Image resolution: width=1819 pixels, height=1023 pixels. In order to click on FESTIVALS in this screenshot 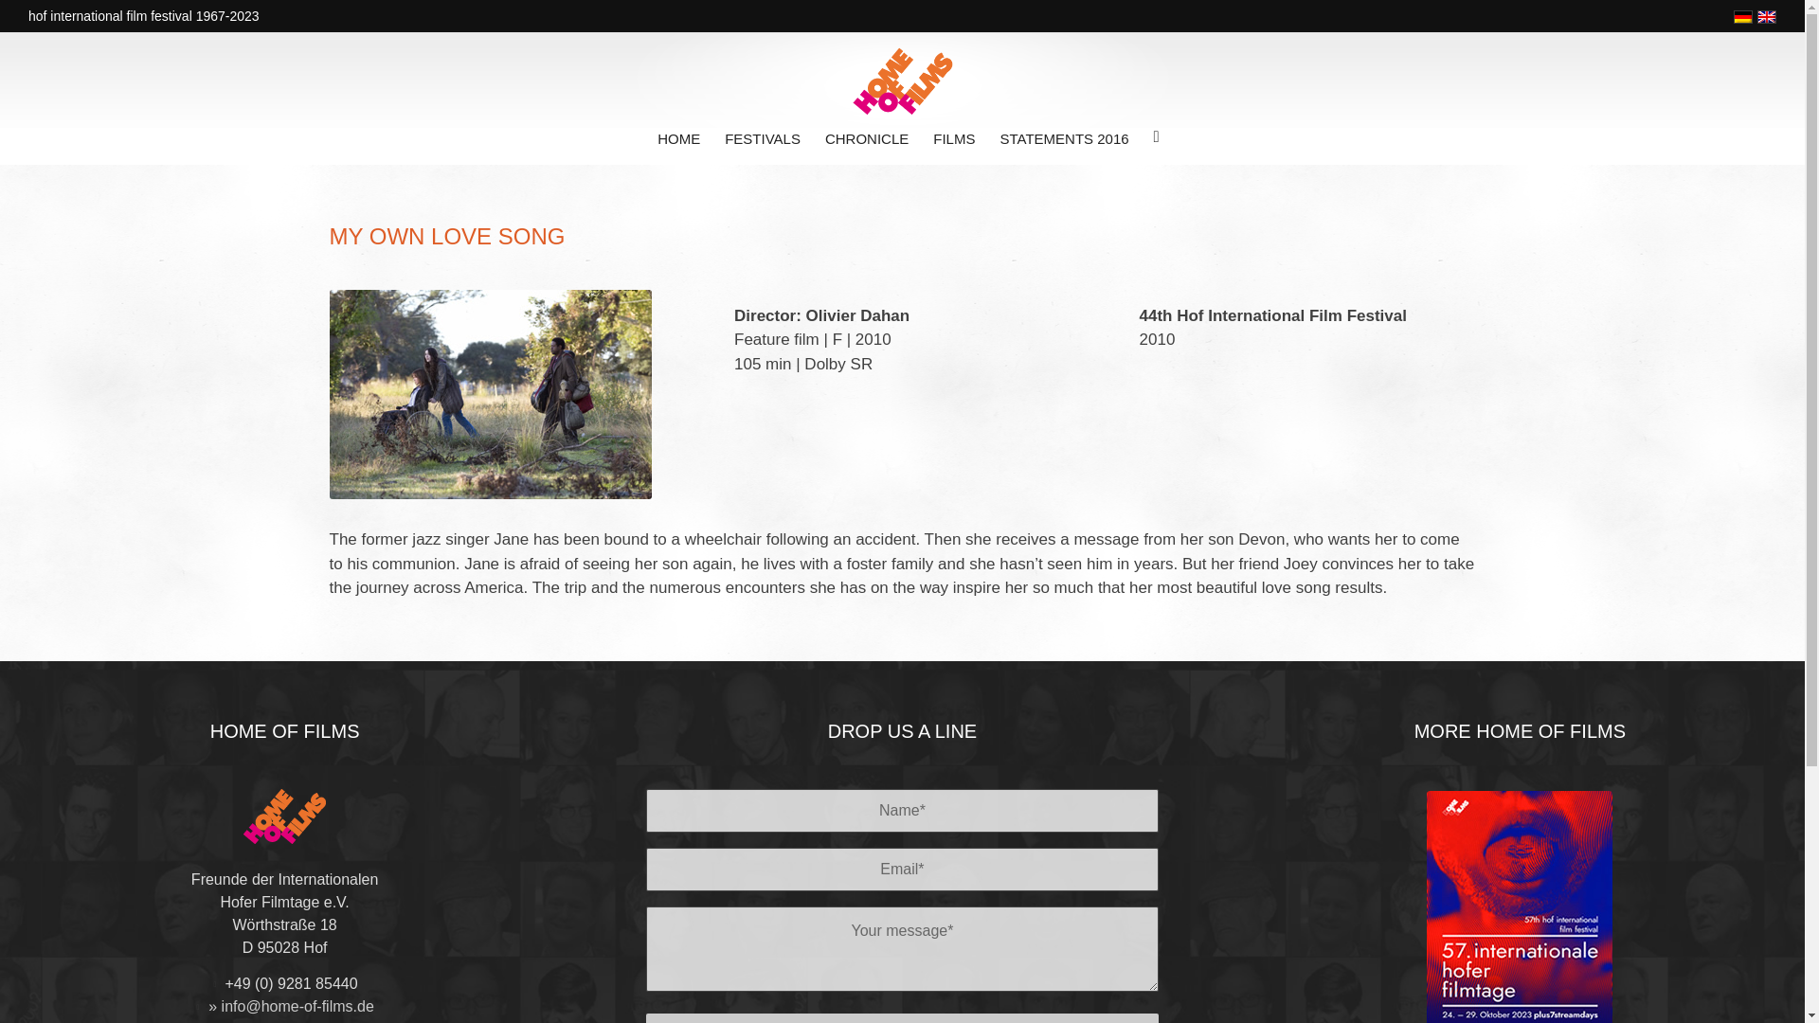, I will do `click(763, 138)`.